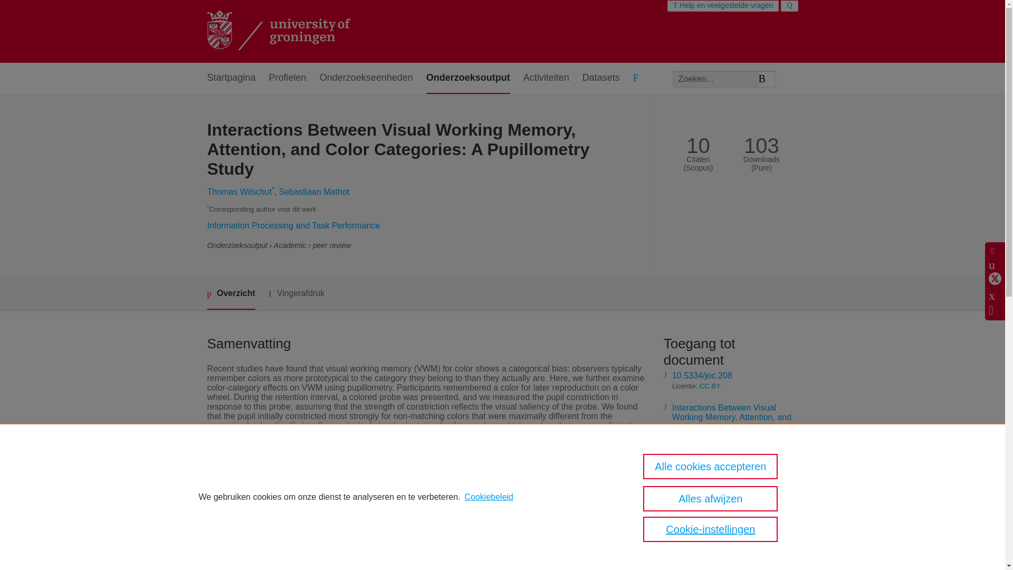 This screenshot has height=570, width=1013. What do you see at coordinates (288, 78) in the screenshot?
I see `Profielen` at bounding box center [288, 78].